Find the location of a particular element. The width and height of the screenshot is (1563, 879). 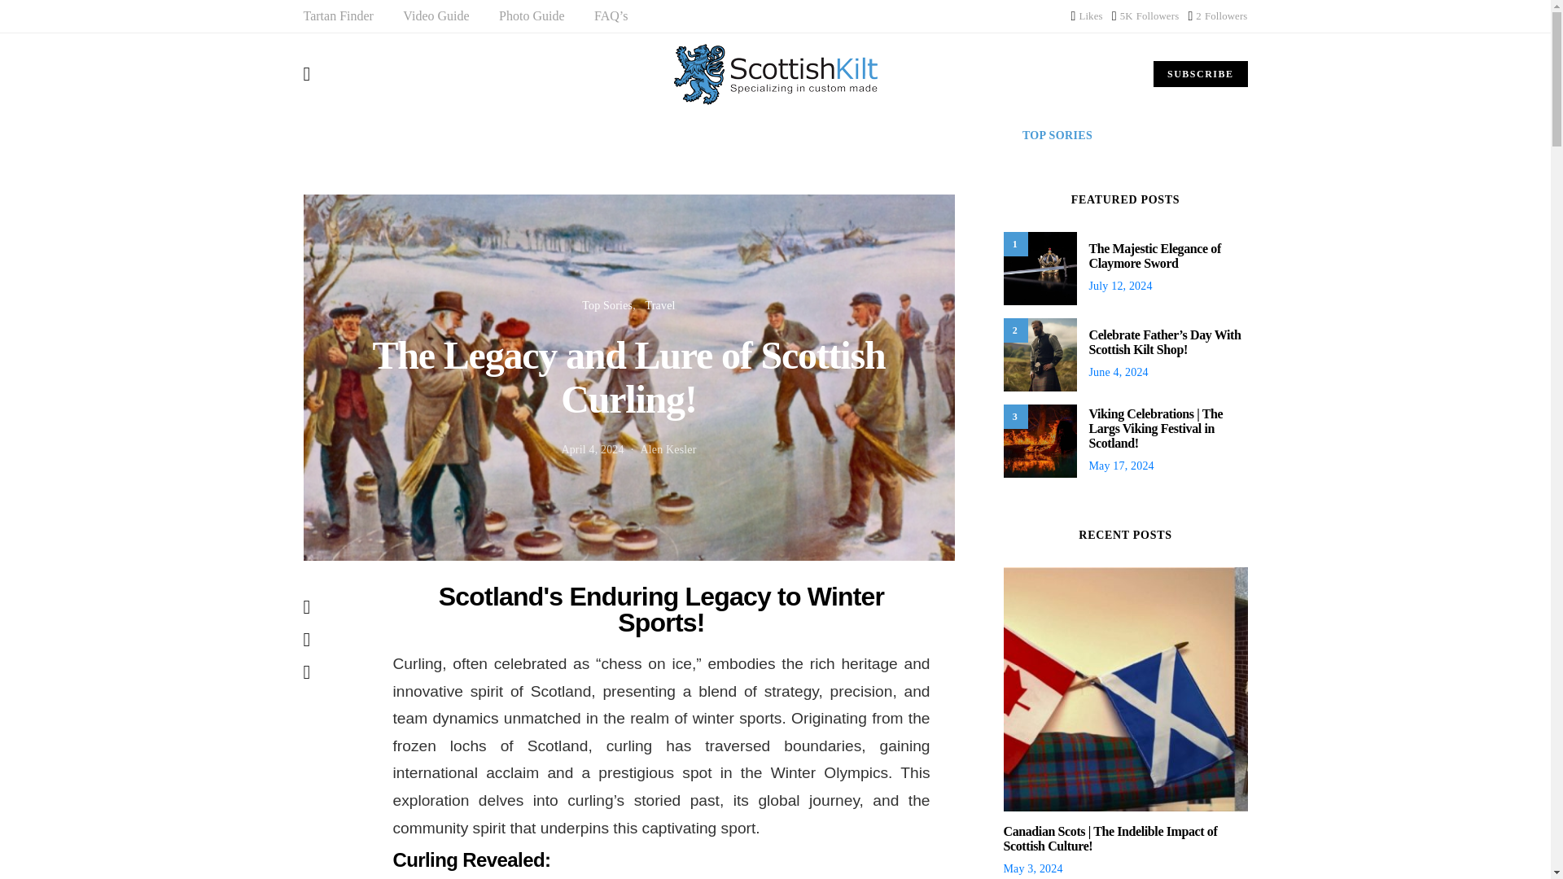

Tartan Finder is located at coordinates (1200, 73).